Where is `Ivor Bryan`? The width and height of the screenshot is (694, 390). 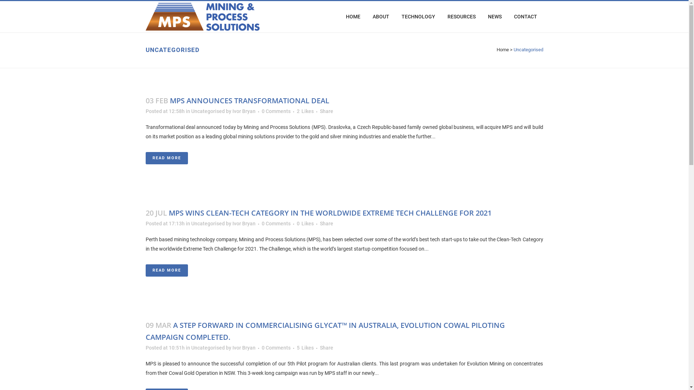 Ivor Bryan is located at coordinates (244, 224).